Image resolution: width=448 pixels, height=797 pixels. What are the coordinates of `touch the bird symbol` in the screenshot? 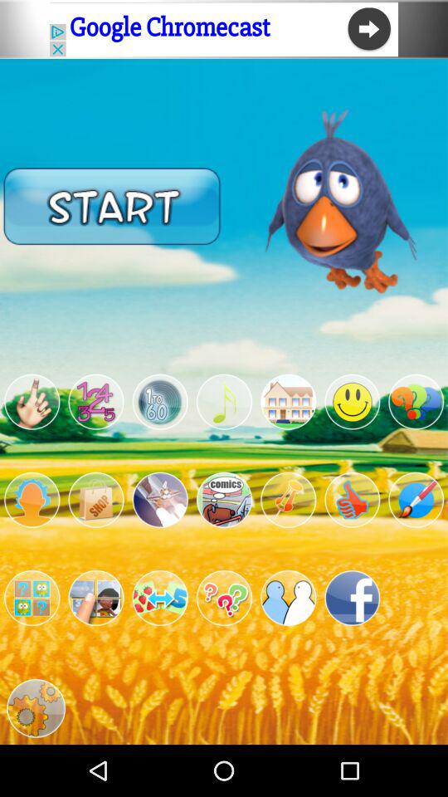 It's located at (32, 402).